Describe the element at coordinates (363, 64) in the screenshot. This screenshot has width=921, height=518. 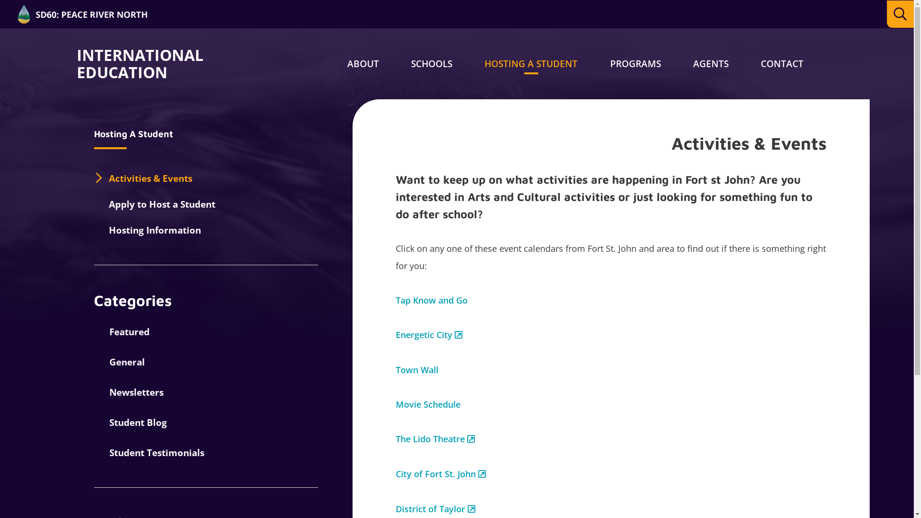
I see `ABOUT` at that location.